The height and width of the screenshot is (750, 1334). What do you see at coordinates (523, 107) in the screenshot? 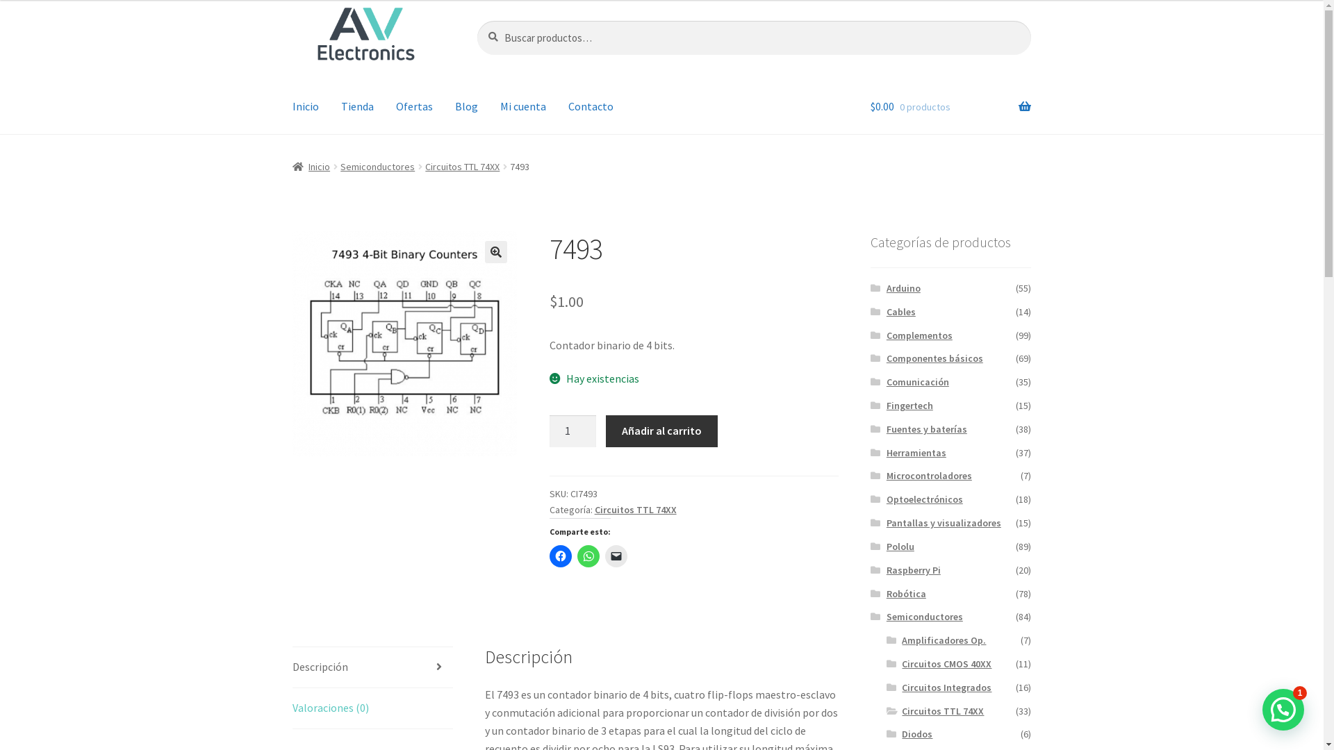
I see `Mi cuenta` at bounding box center [523, 107].